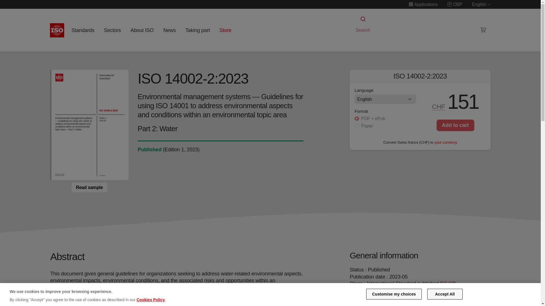 The height and width of the screenshot is (306, 545). Describe the element at coordinates (446, 142) in the screenshot. I see `your currency` at that location.